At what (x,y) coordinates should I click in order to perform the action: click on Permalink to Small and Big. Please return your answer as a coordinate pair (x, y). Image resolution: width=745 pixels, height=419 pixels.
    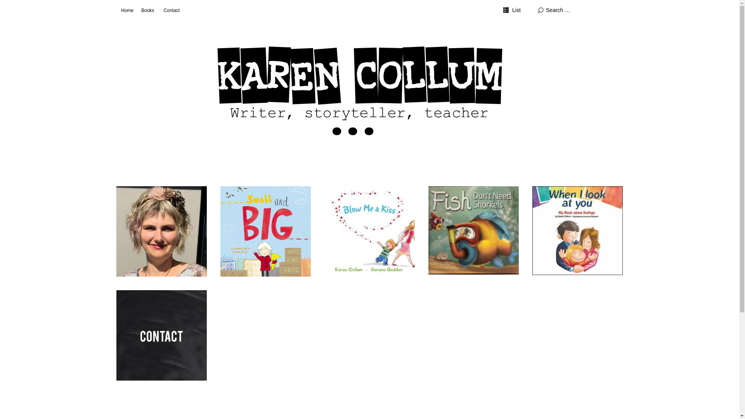
    Looking at the image, I should click on (265, 231).